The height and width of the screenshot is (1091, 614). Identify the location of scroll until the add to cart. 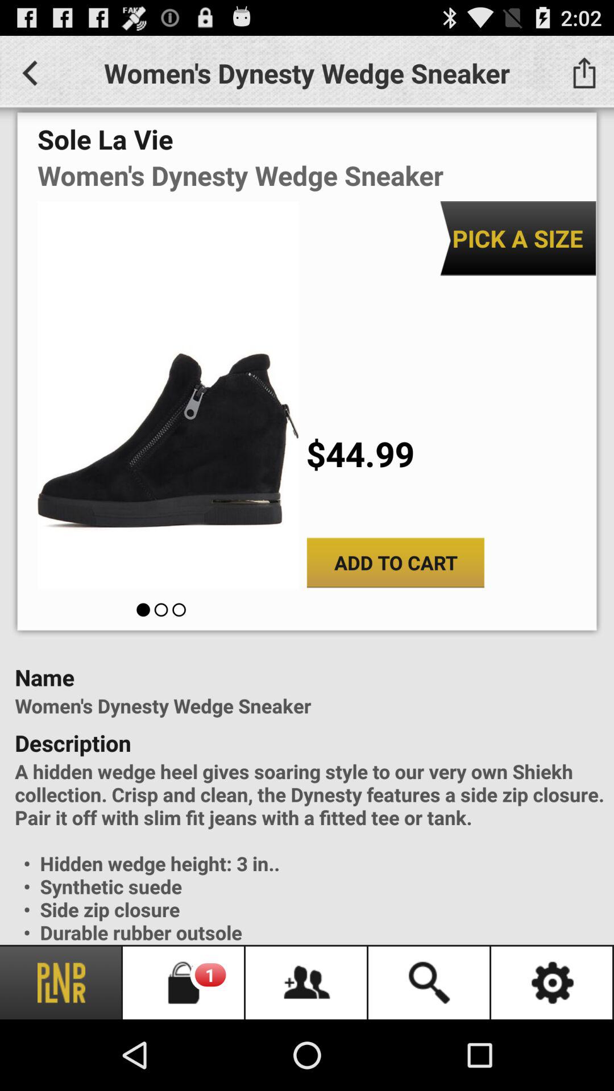
(396, 563).